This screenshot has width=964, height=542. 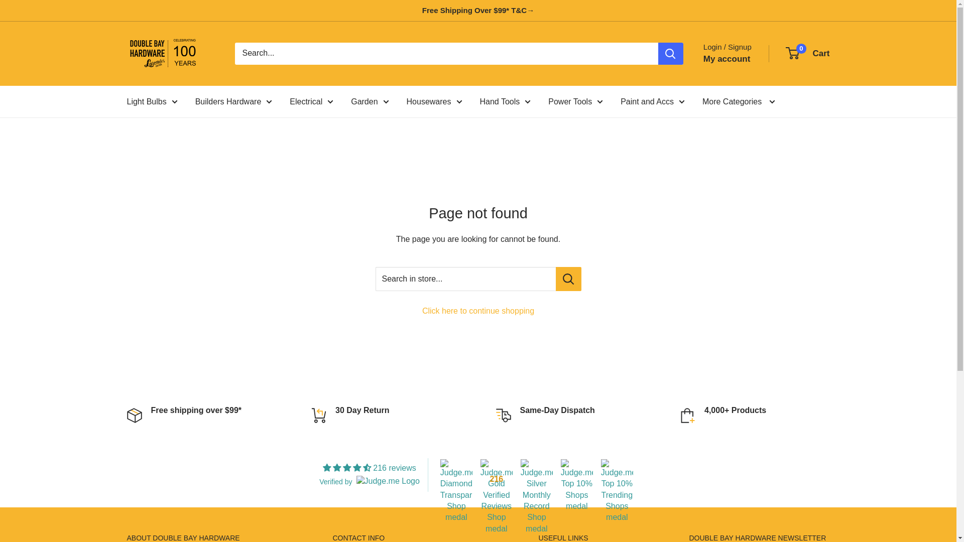 I want to click on More Categories, so click(x=739, y=102).